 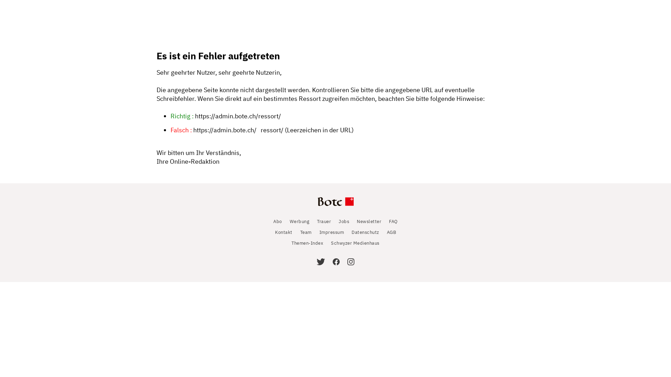 What do you see at coordinates (277, 221) in the screenshot?
I see `Abo` at bounding box center [277, 221].